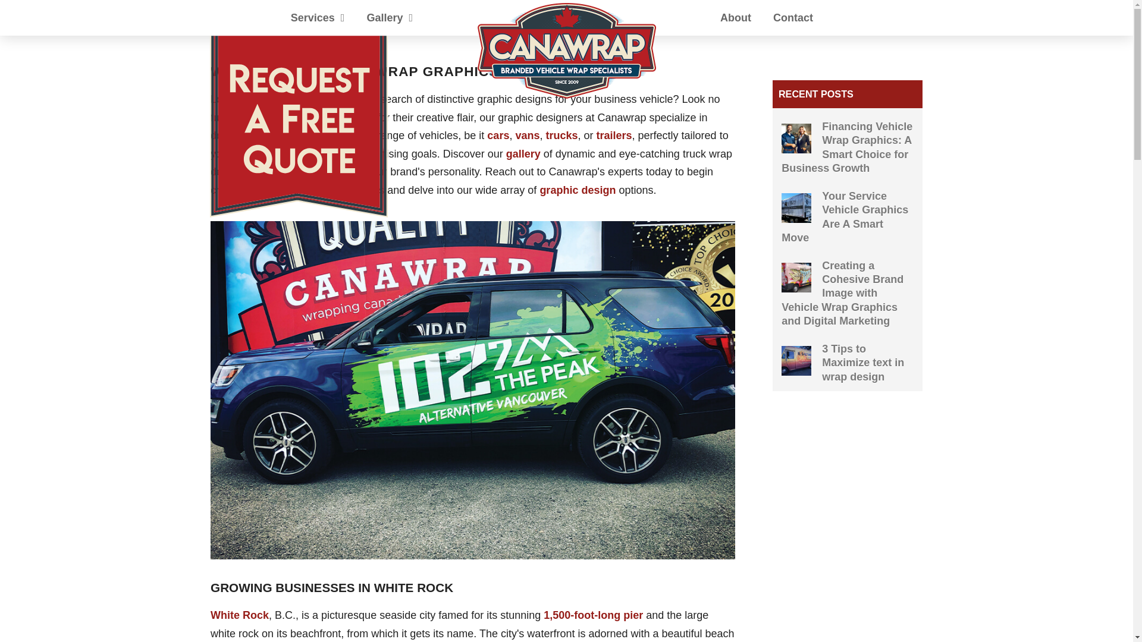 Image resolution: width=1142 pixels, height=642 pixels. What do you see at coordinates (792, 18) in the screenshot?
I see `Contact` at bounding box center [792, 18].